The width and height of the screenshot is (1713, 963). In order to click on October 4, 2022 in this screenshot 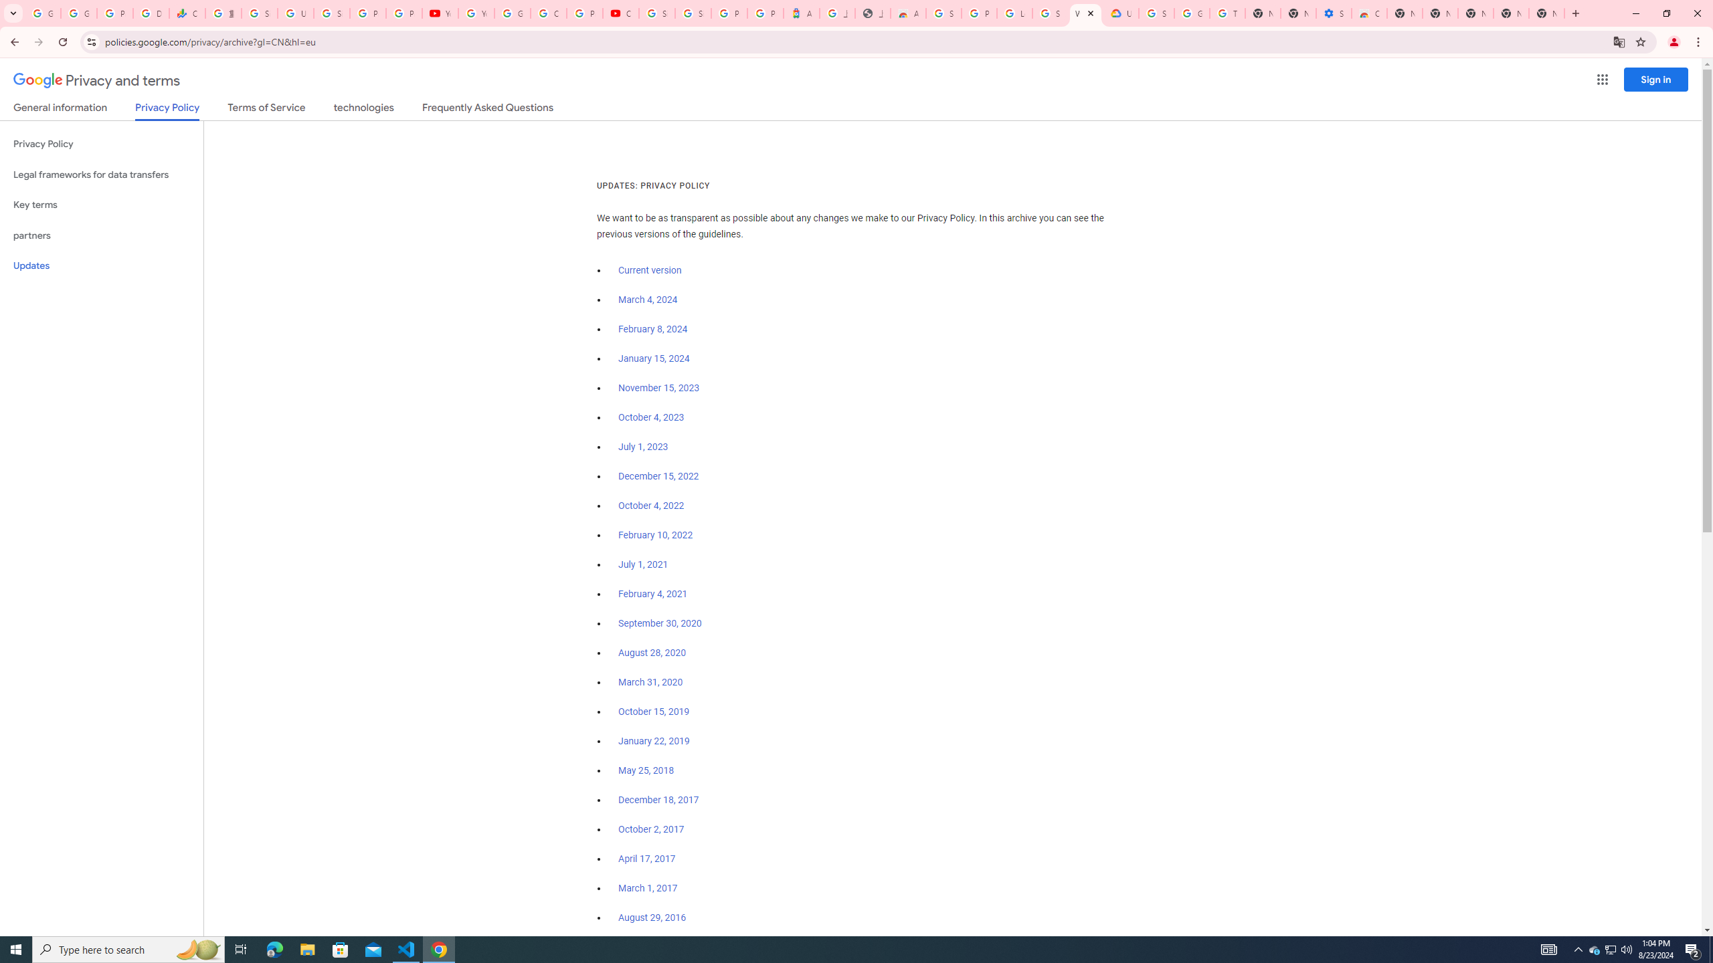, I will do `click(652, 506)`.